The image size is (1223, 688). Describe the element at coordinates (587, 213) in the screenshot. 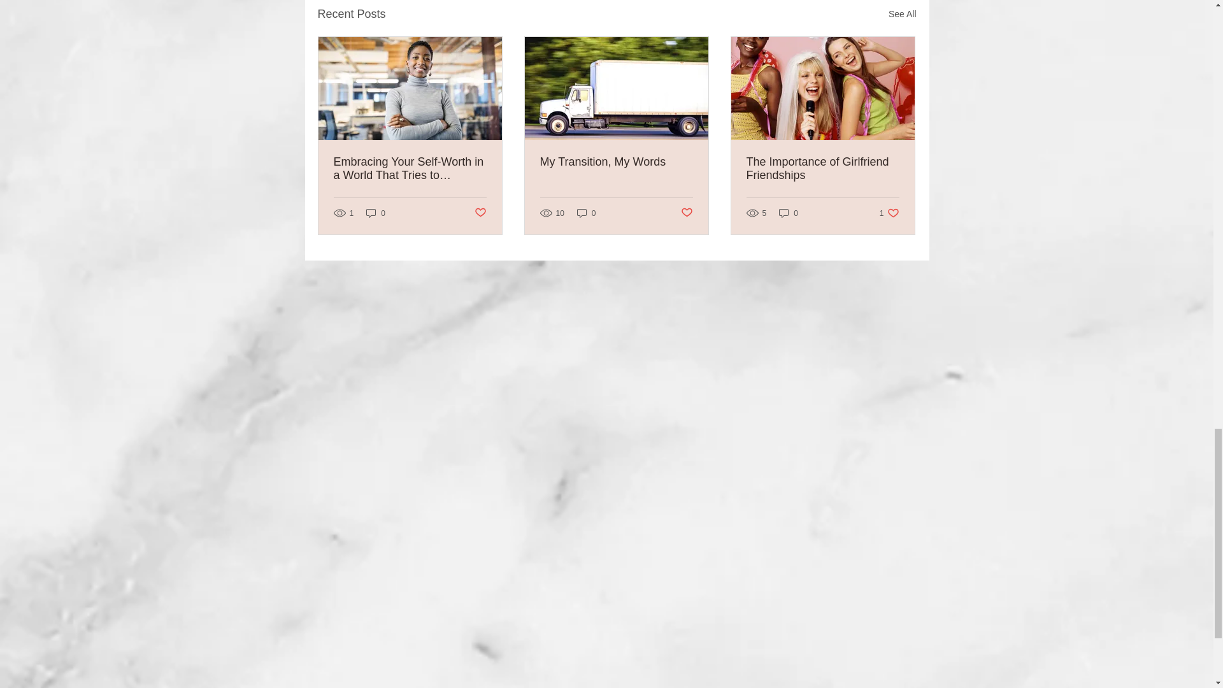

I see `Post not marked as liked` at that location.